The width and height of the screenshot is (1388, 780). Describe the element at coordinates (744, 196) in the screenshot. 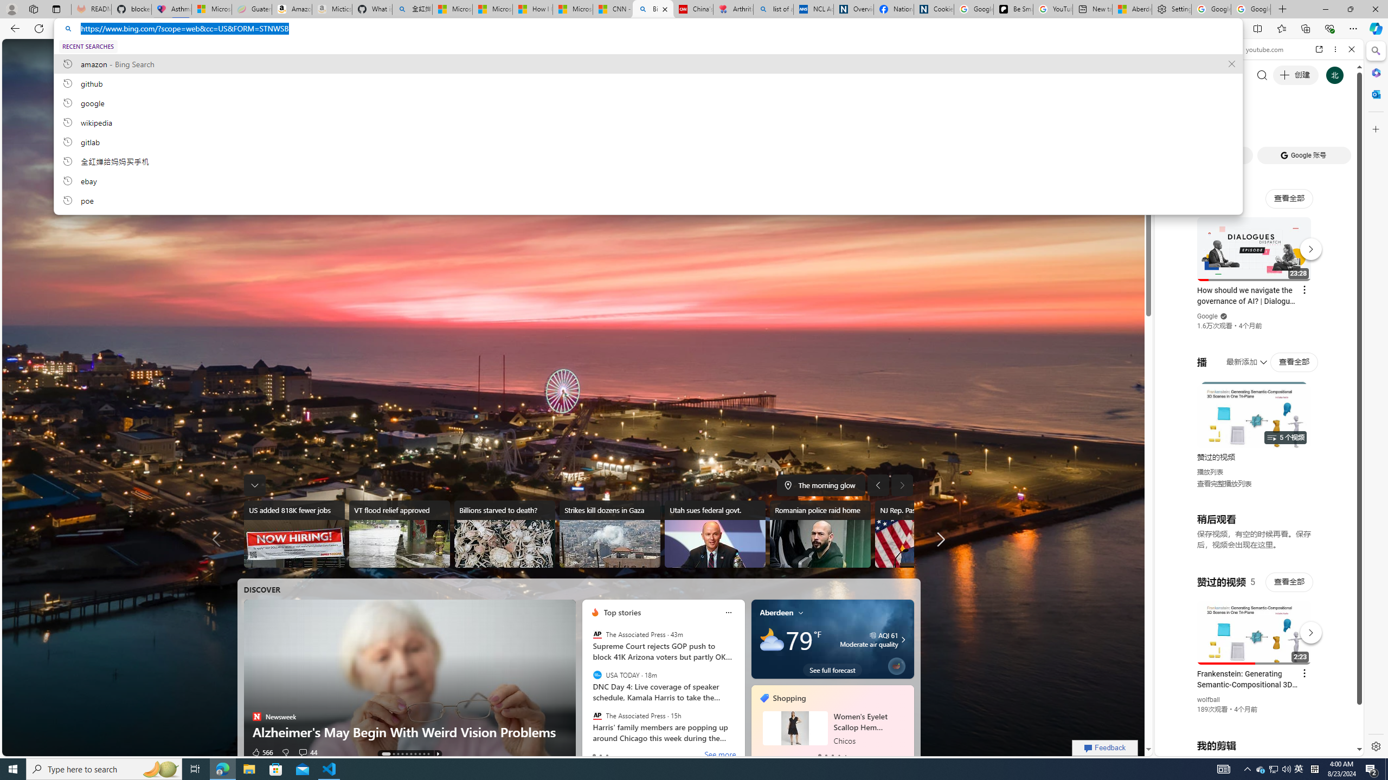

I see `Search using voice` at that location.